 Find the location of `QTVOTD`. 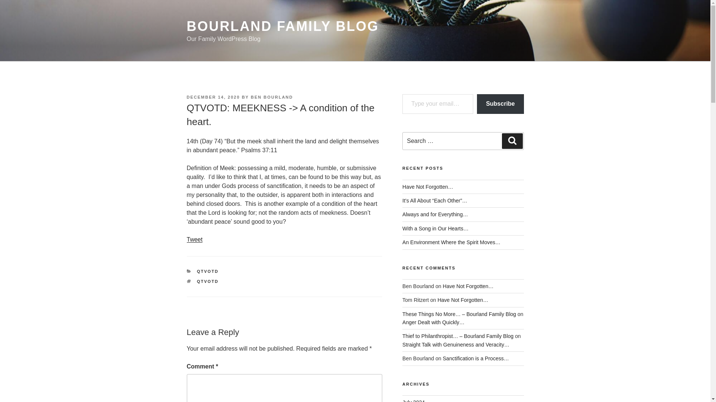

QTVOTD is located at coordinates (207, 281).